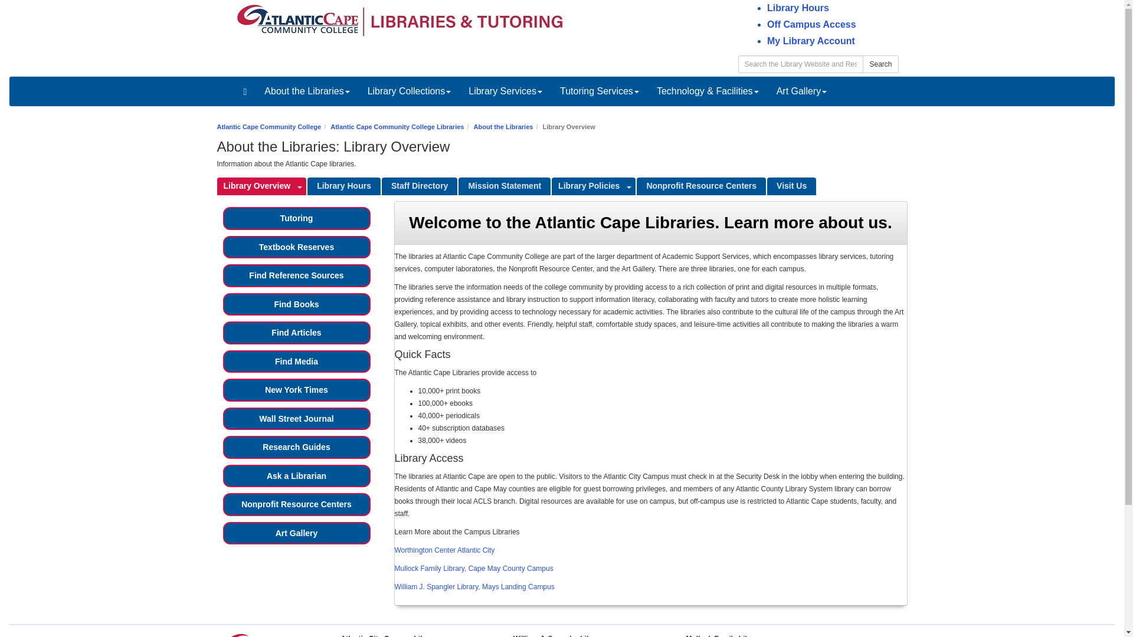 The image size is (1133, 637). What do you see at coordinates (307, 91) in the screenshot?
I see `About the Libraries` at bounding box center [307, 91].